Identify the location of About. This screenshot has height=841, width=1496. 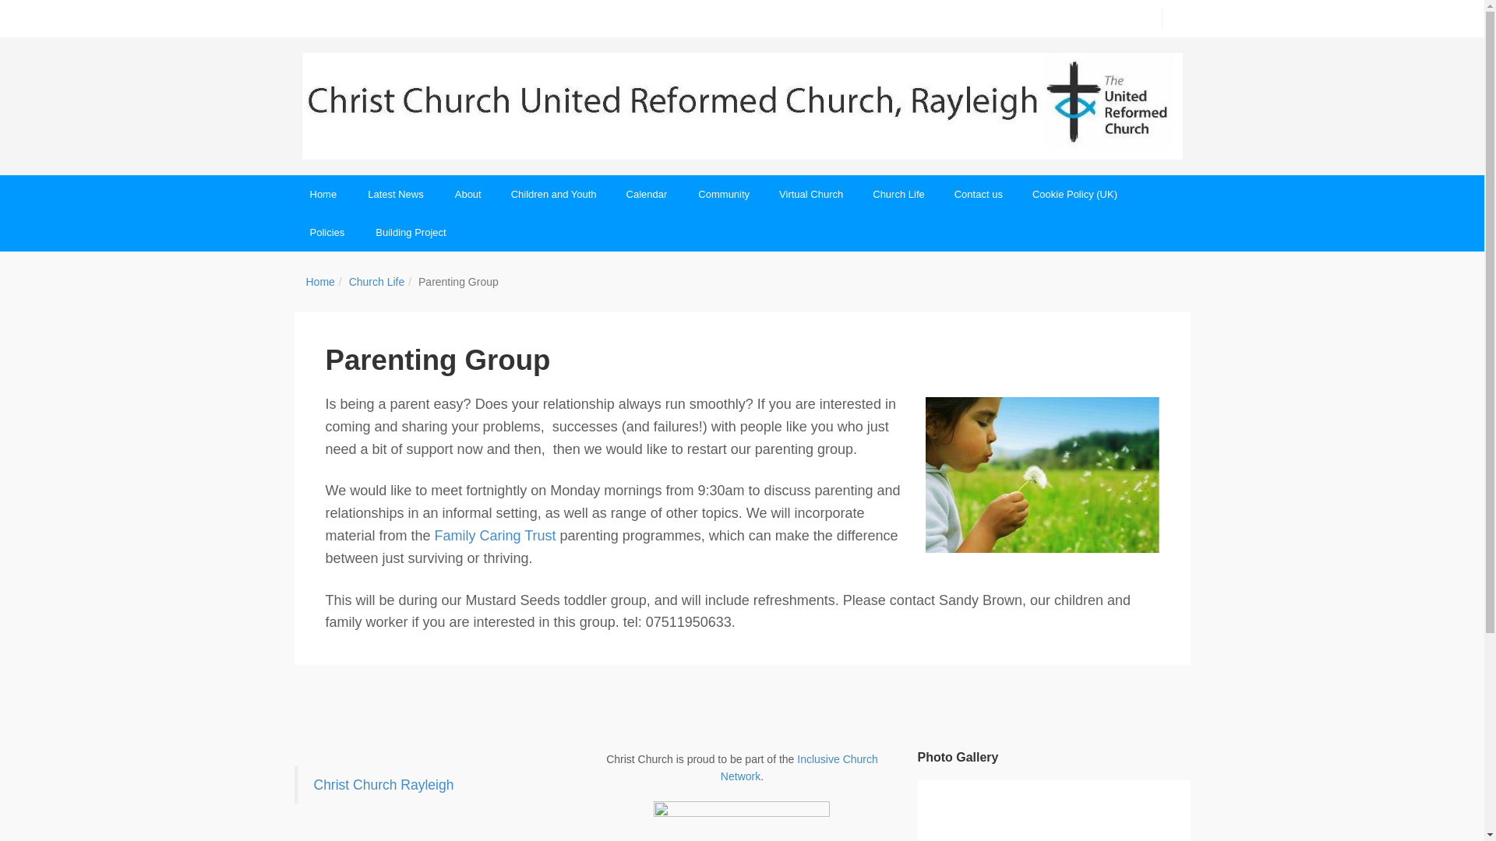
(467, 194).